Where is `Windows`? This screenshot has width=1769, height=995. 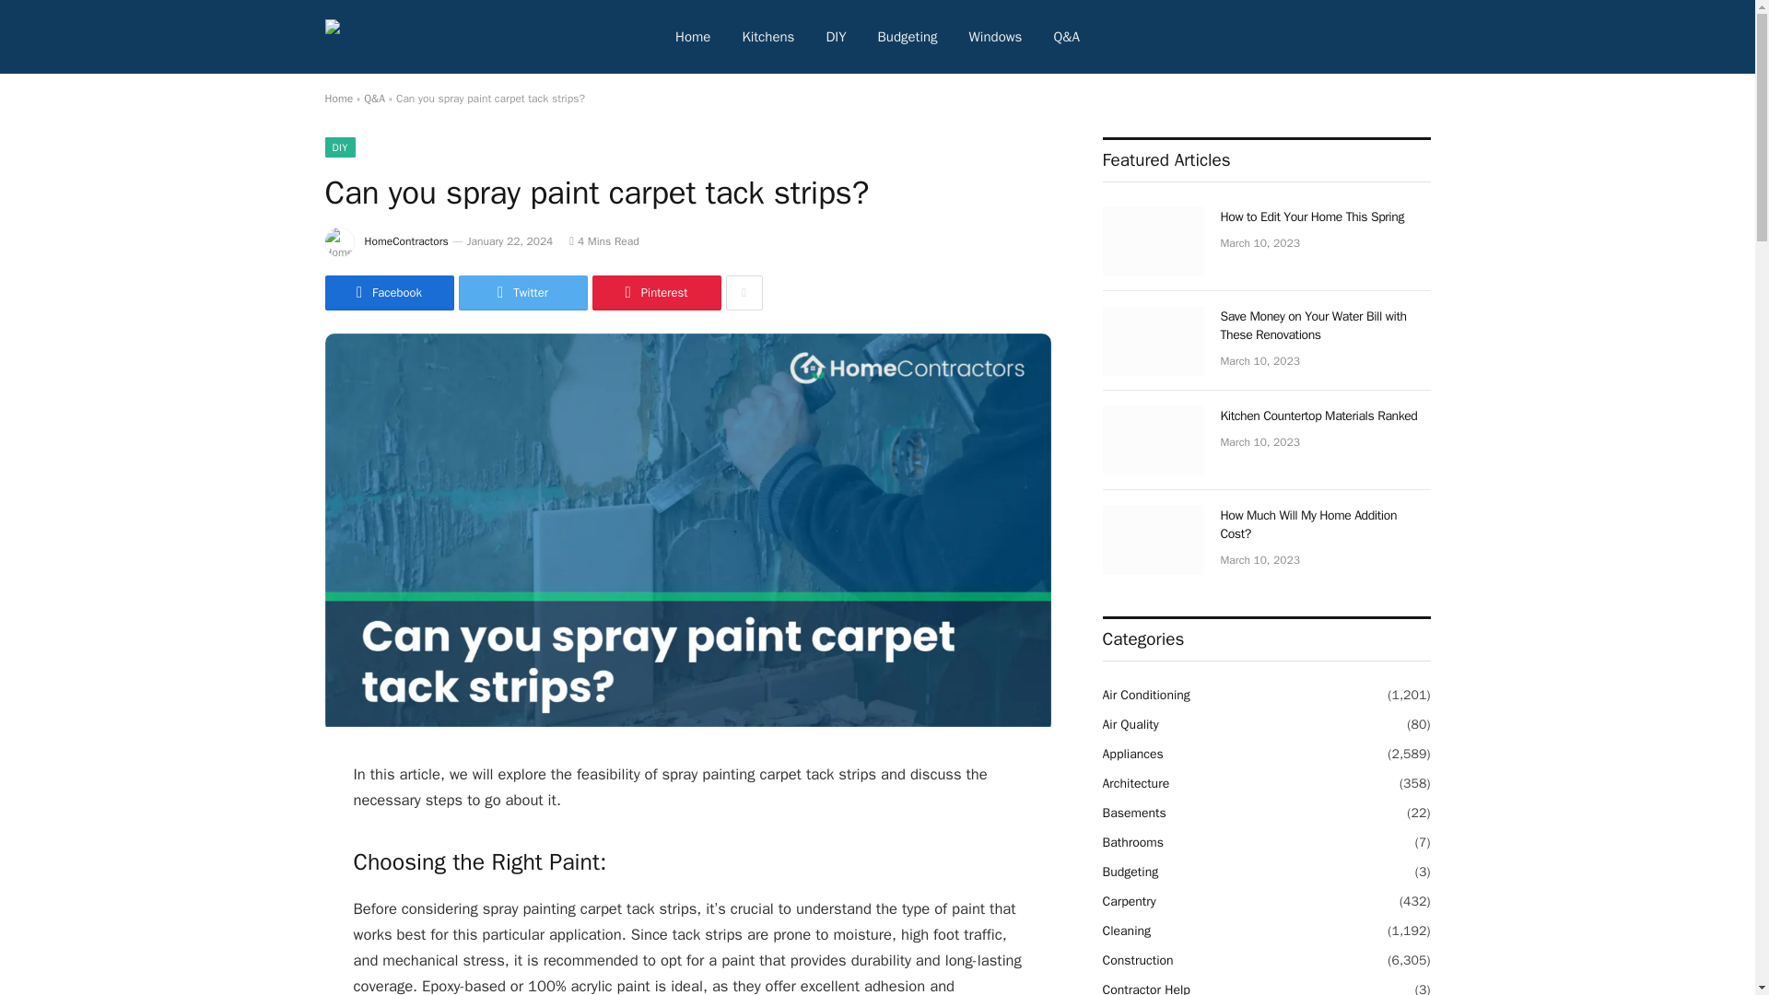
Windows is located at coordinates (995, 37).